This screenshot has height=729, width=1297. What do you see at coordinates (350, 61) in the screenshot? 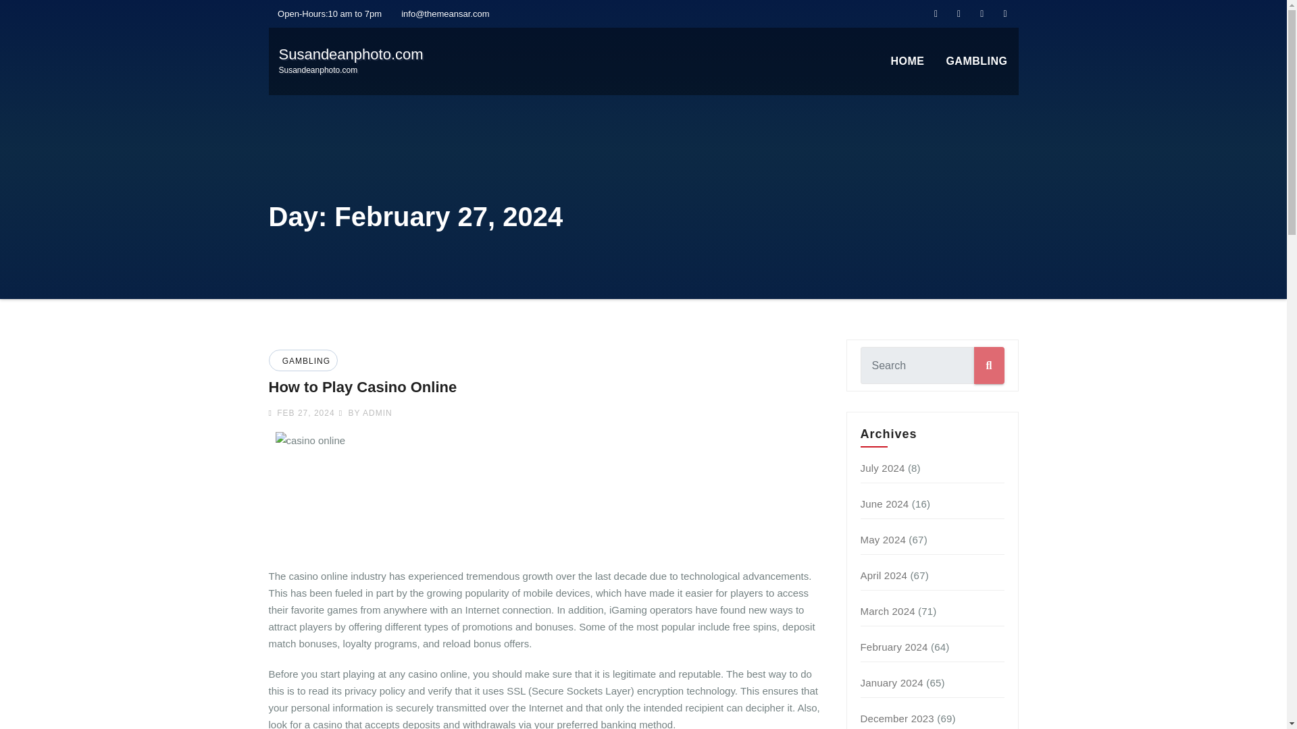
I see `March 2024` at bounding box center [350, 61].